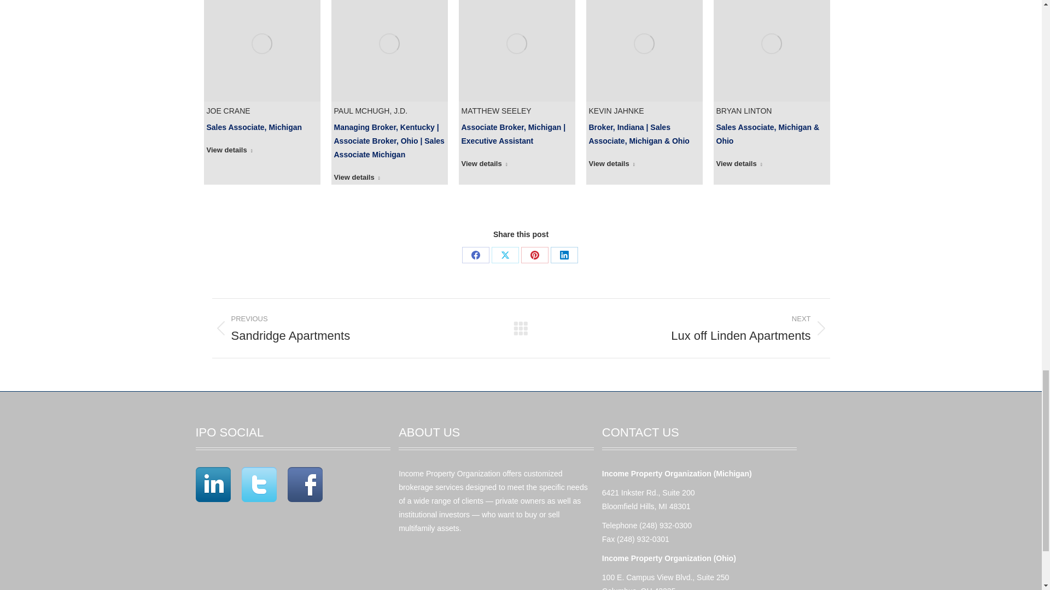 The image size is (1050, 590). Describe the element at coordinates (534, 255) in the screenshot. I see `Pinterest` at that location.